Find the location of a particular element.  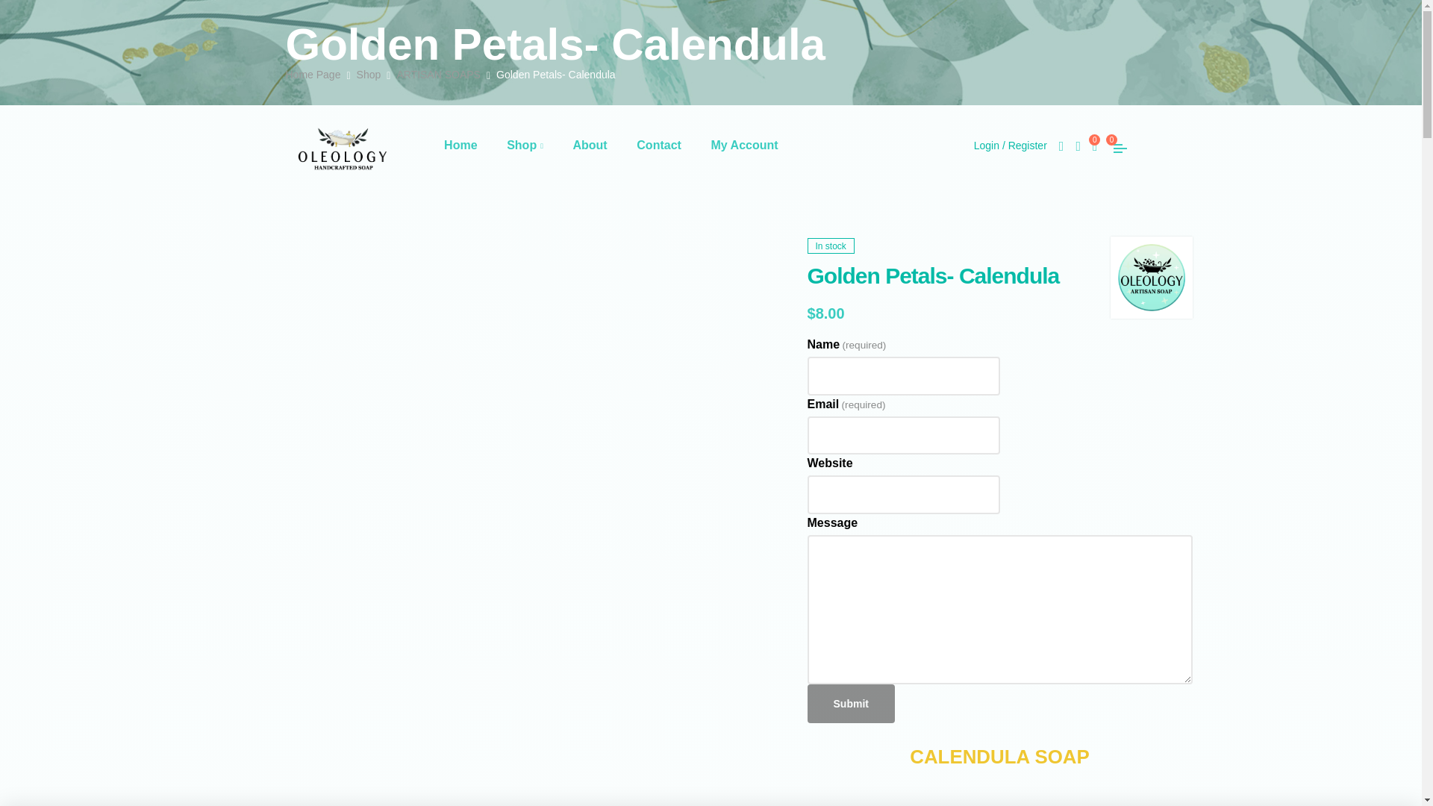

My Account is located at coordinates (744, 145).